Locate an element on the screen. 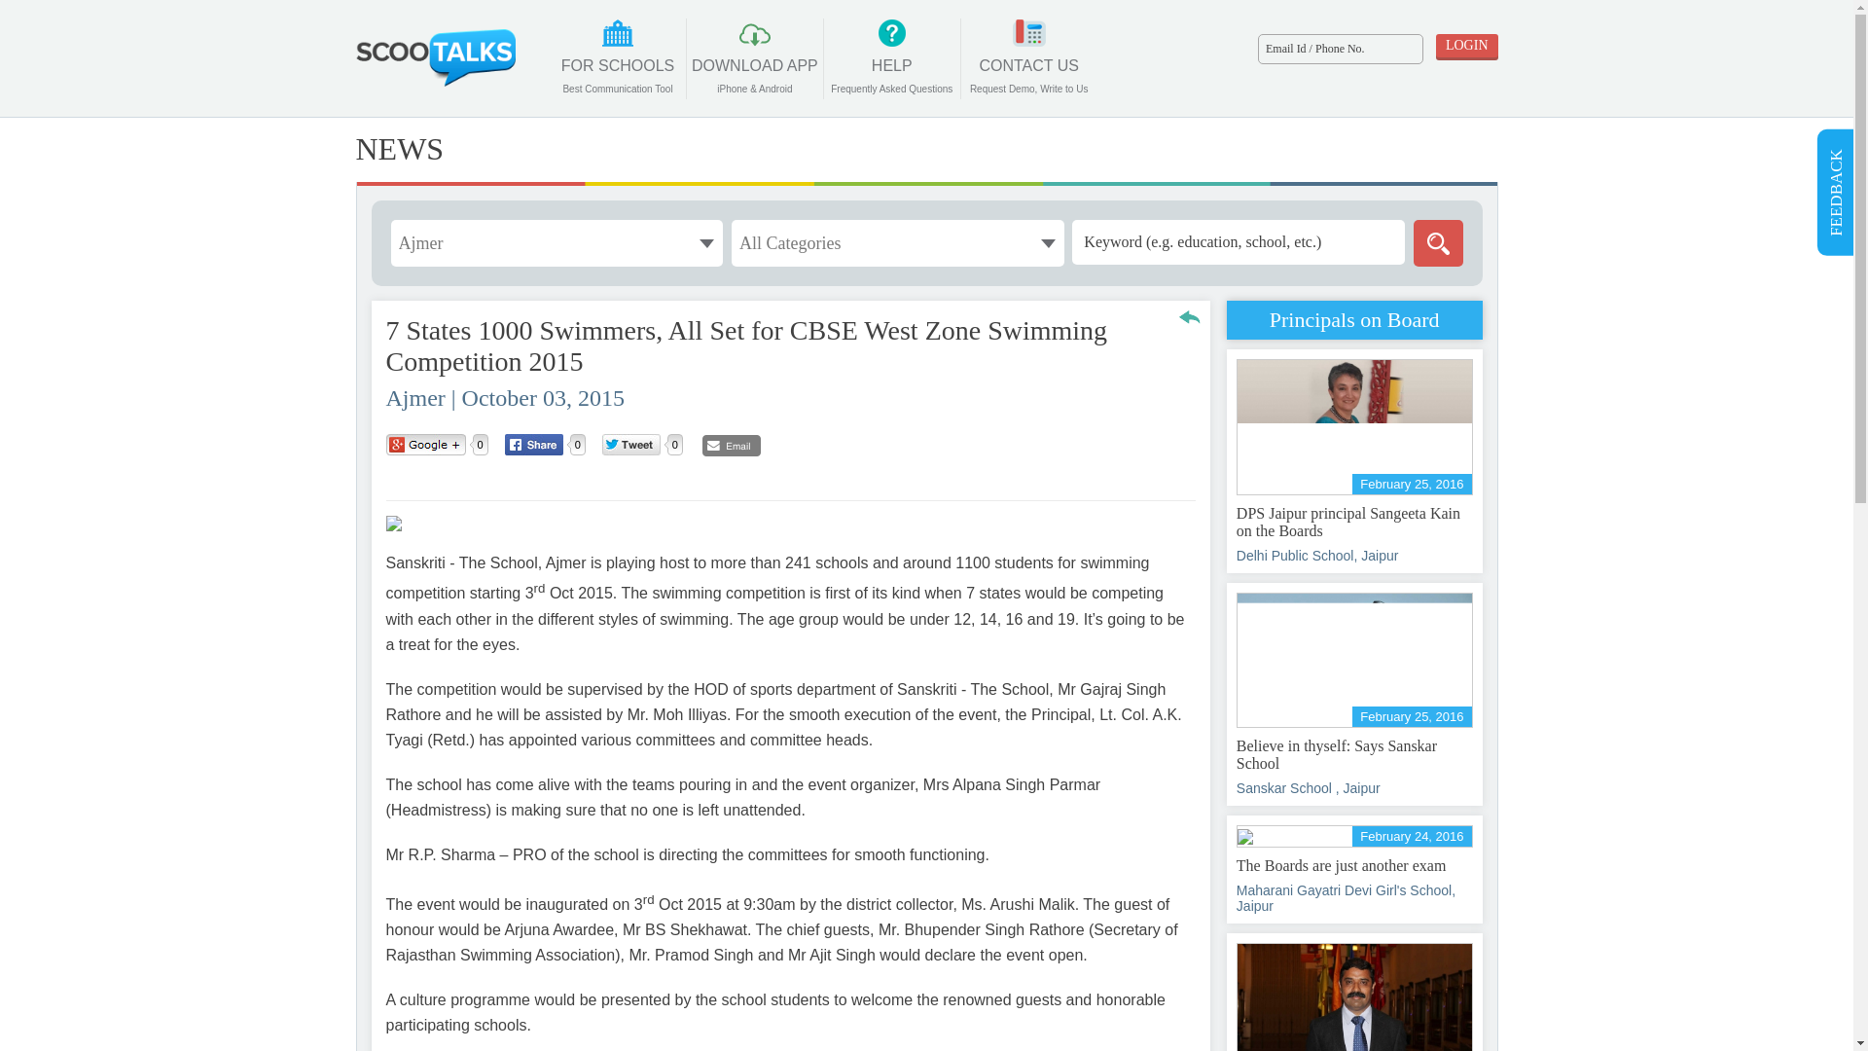  Search is located at coordinates (617, 58).